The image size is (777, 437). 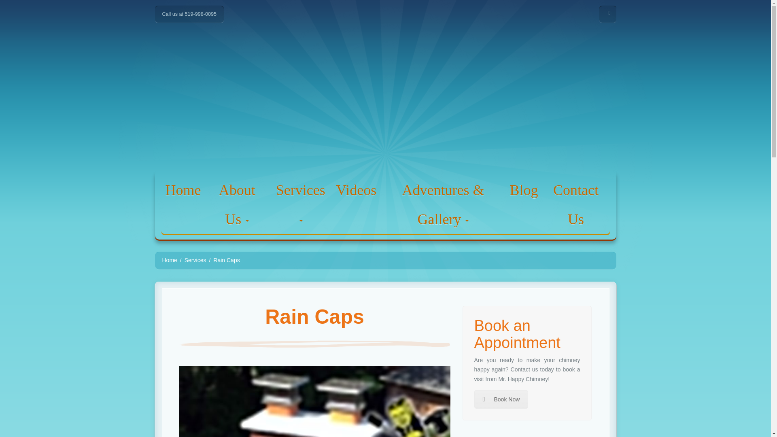 What do you see at coordinates (356, 190) in the screenshot?
I see `Videos` at bounding box center [356, 190].